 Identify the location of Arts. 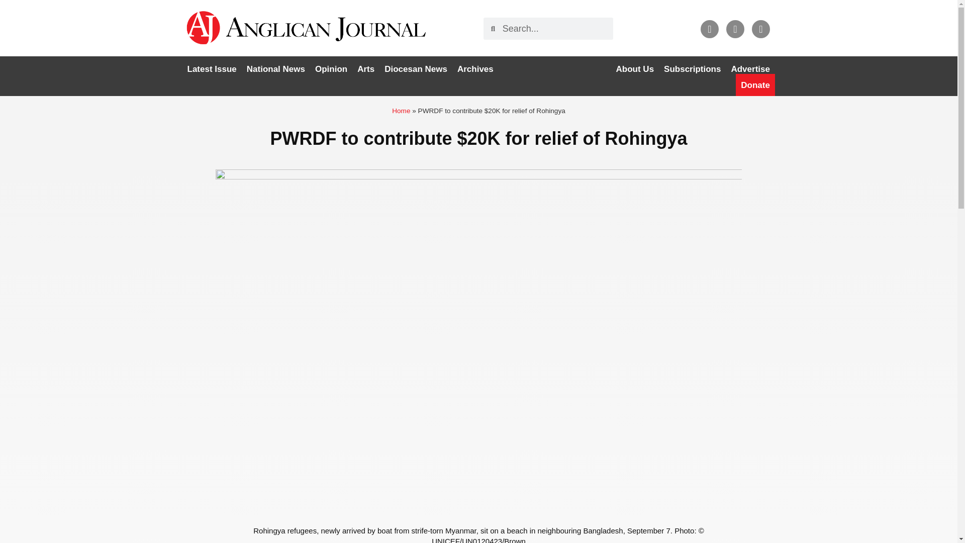
(365, 69).